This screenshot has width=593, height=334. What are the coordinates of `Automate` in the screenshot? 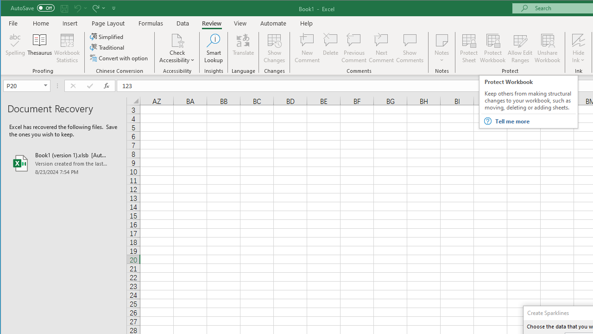 It's located at (273, 23).